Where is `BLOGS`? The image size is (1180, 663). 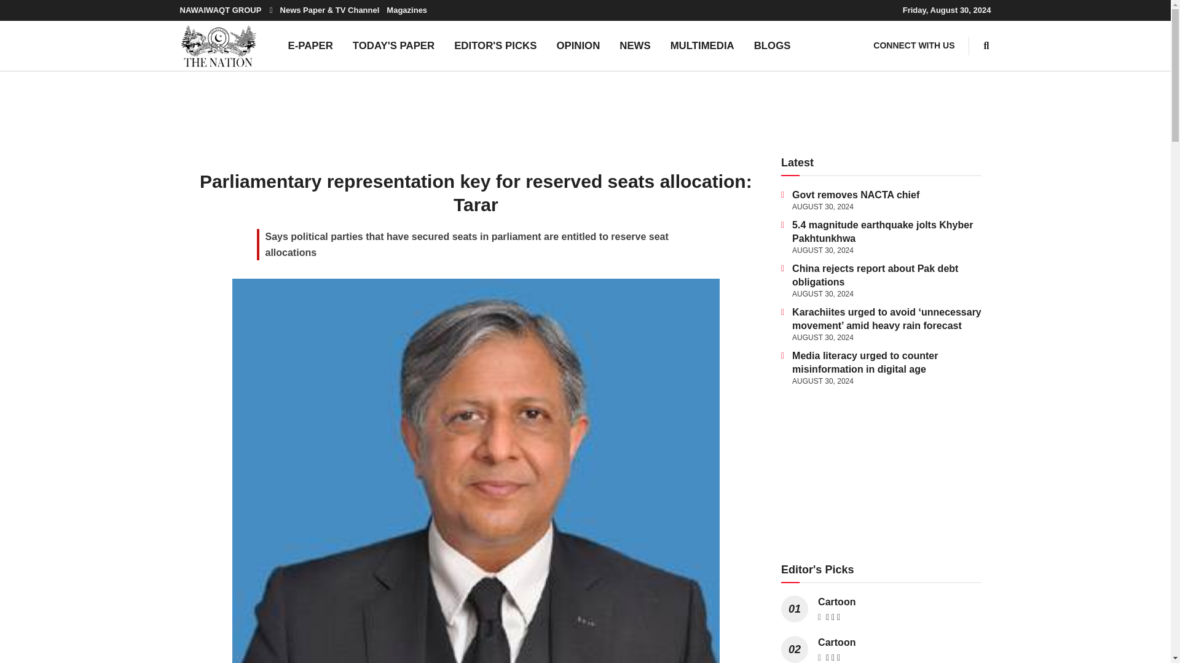
BLOGS is located at coordinates (773, 45).